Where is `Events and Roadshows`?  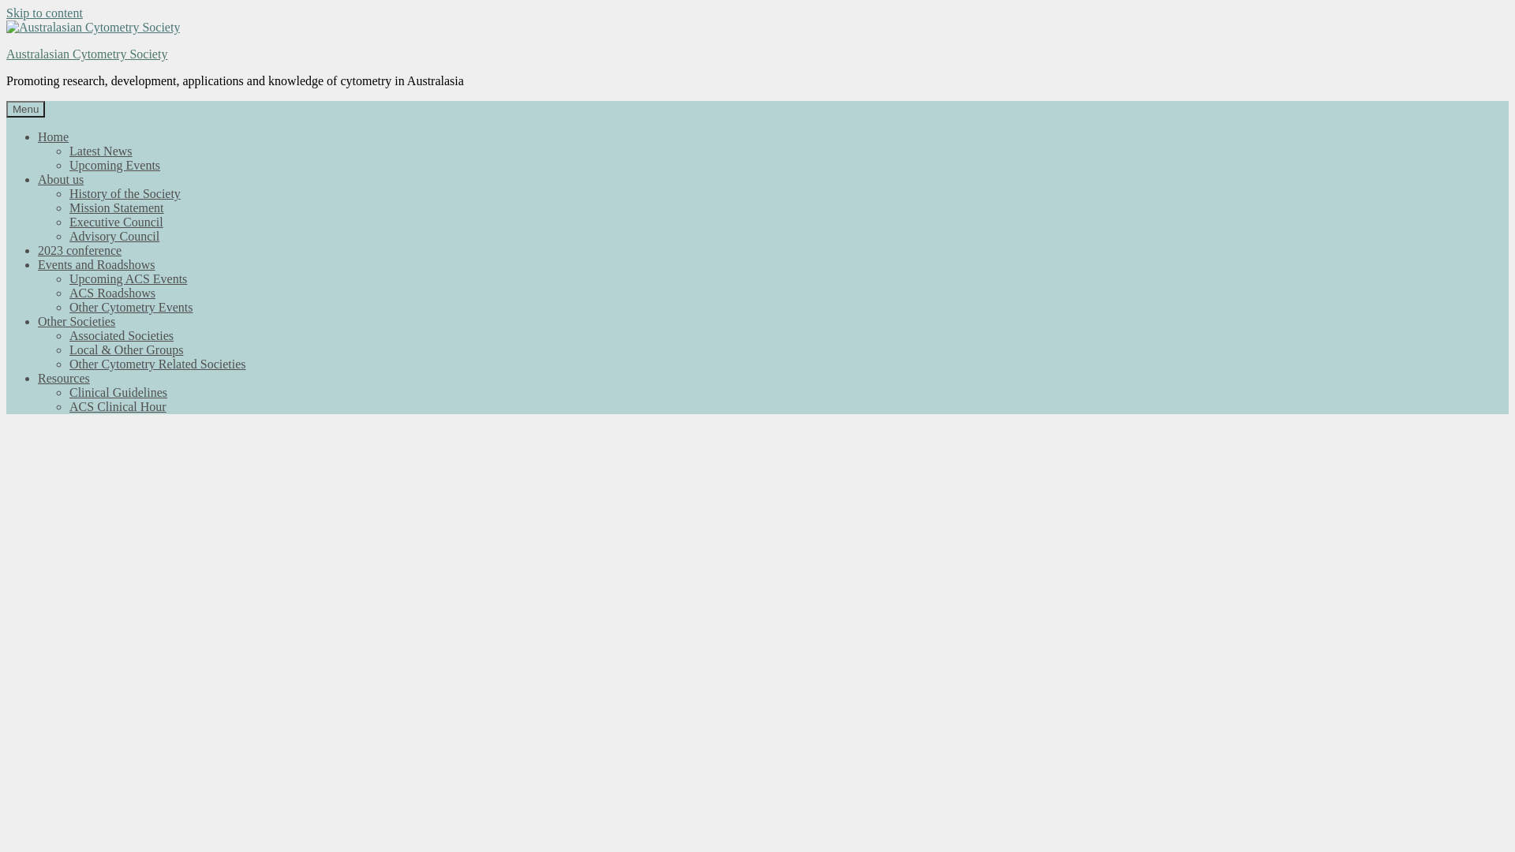
Events and Roadshows is located at coordinates (96, 265).